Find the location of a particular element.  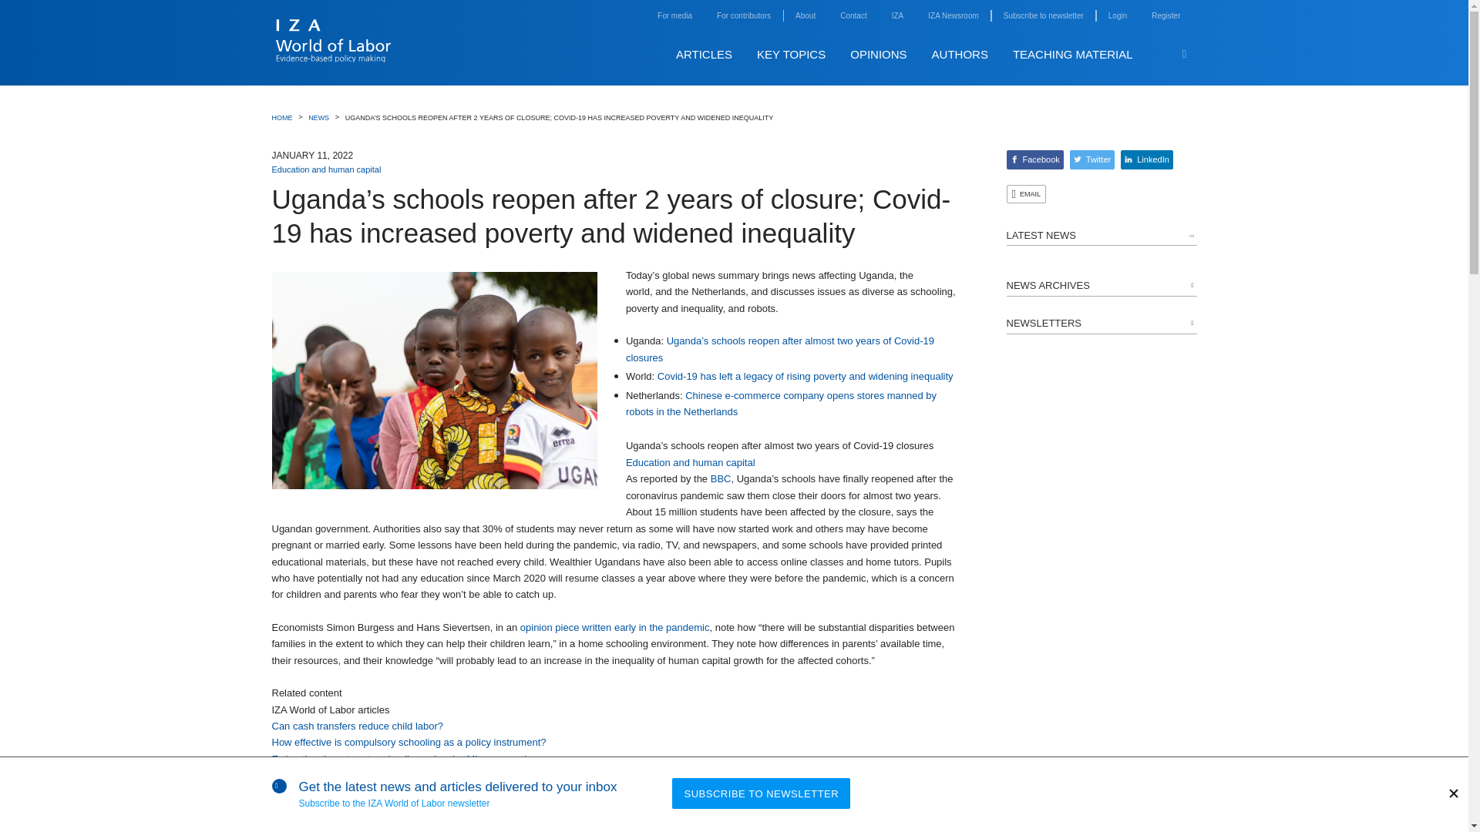

contact is located at coordinates (853, 15).